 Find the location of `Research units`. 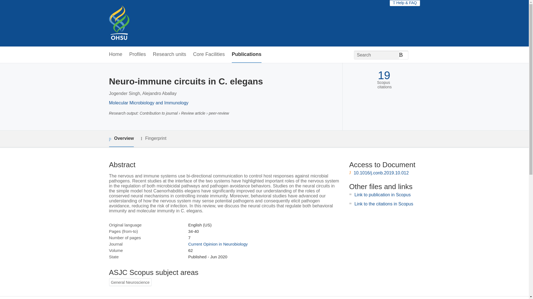

Research units is located at coordinates (169, 55).